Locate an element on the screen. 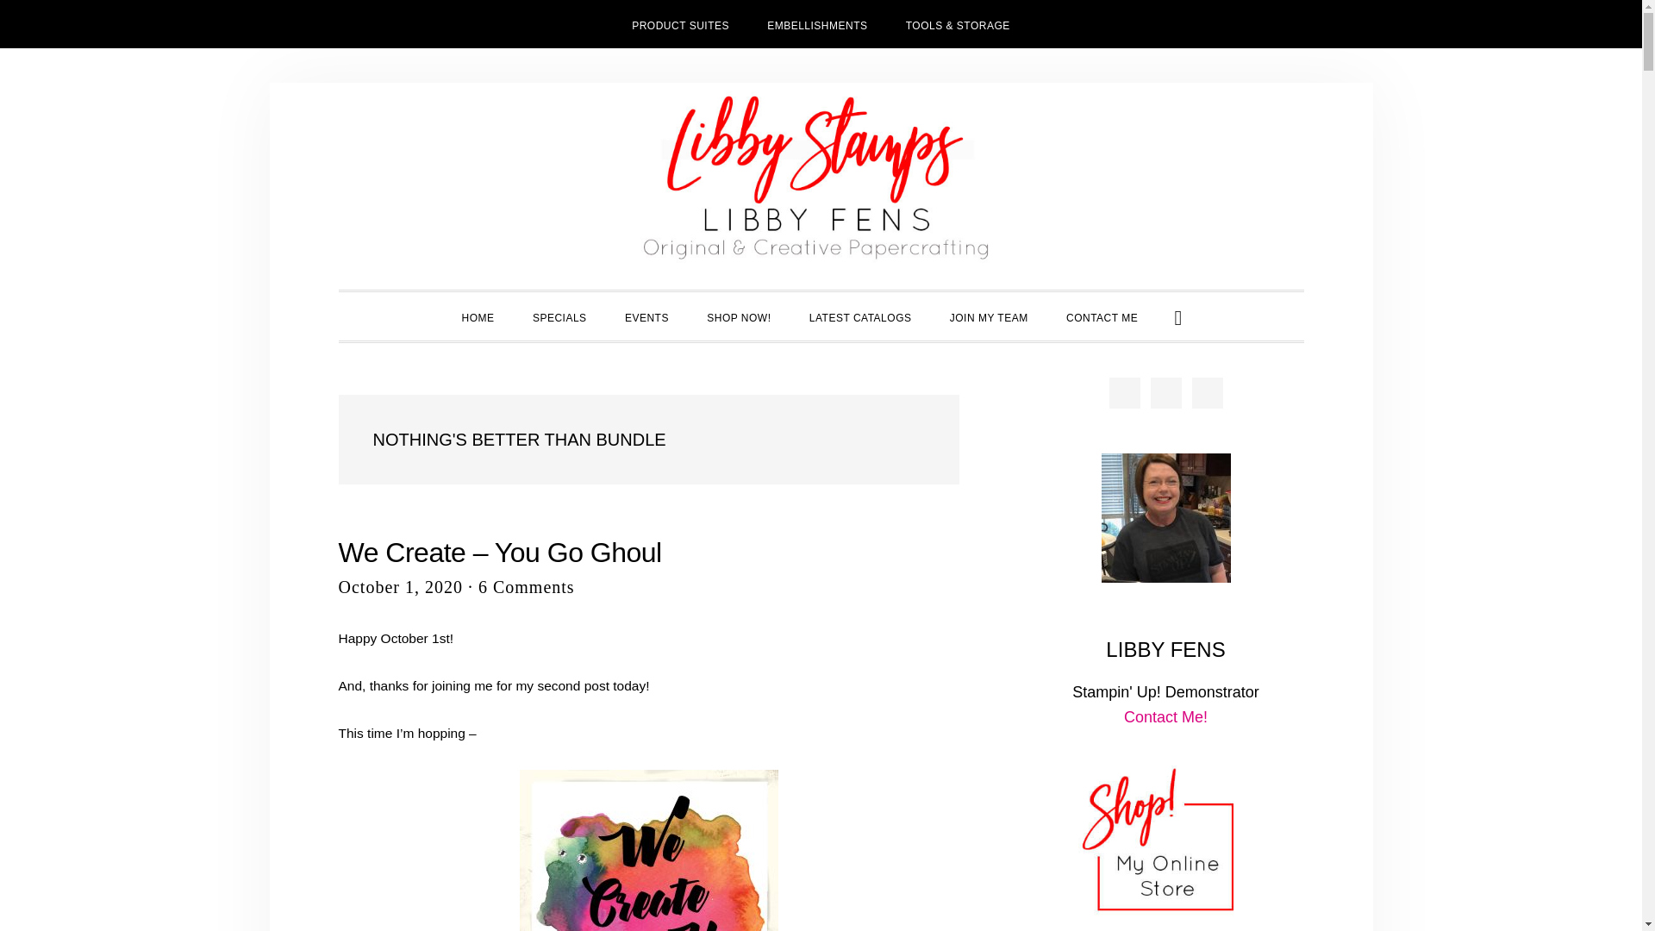 This screenshot has width=1655, height=931. HOME is located at coordinates (478, 316).